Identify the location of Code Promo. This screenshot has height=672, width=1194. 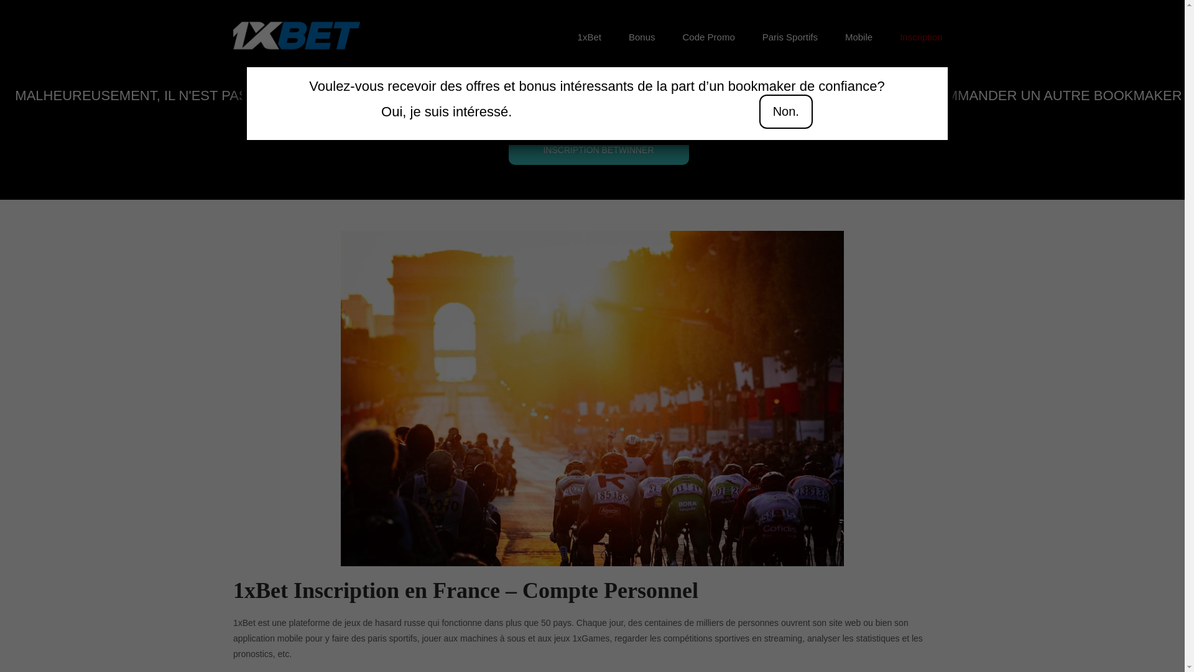
(709, 37).